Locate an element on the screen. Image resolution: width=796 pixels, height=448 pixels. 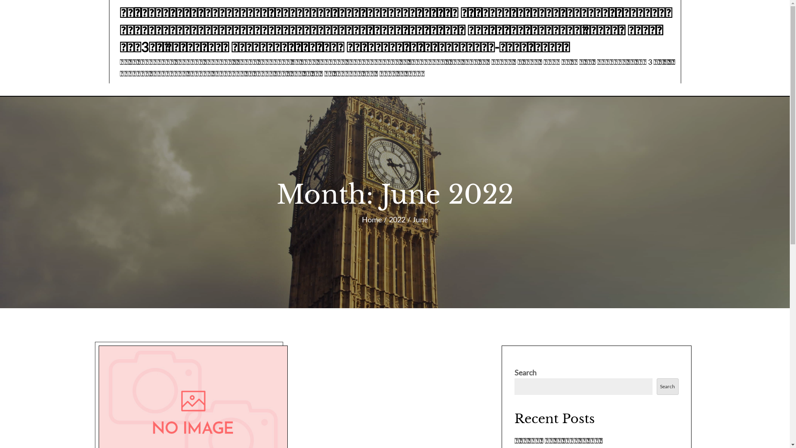
2022 is located at coordinates (397, 219).